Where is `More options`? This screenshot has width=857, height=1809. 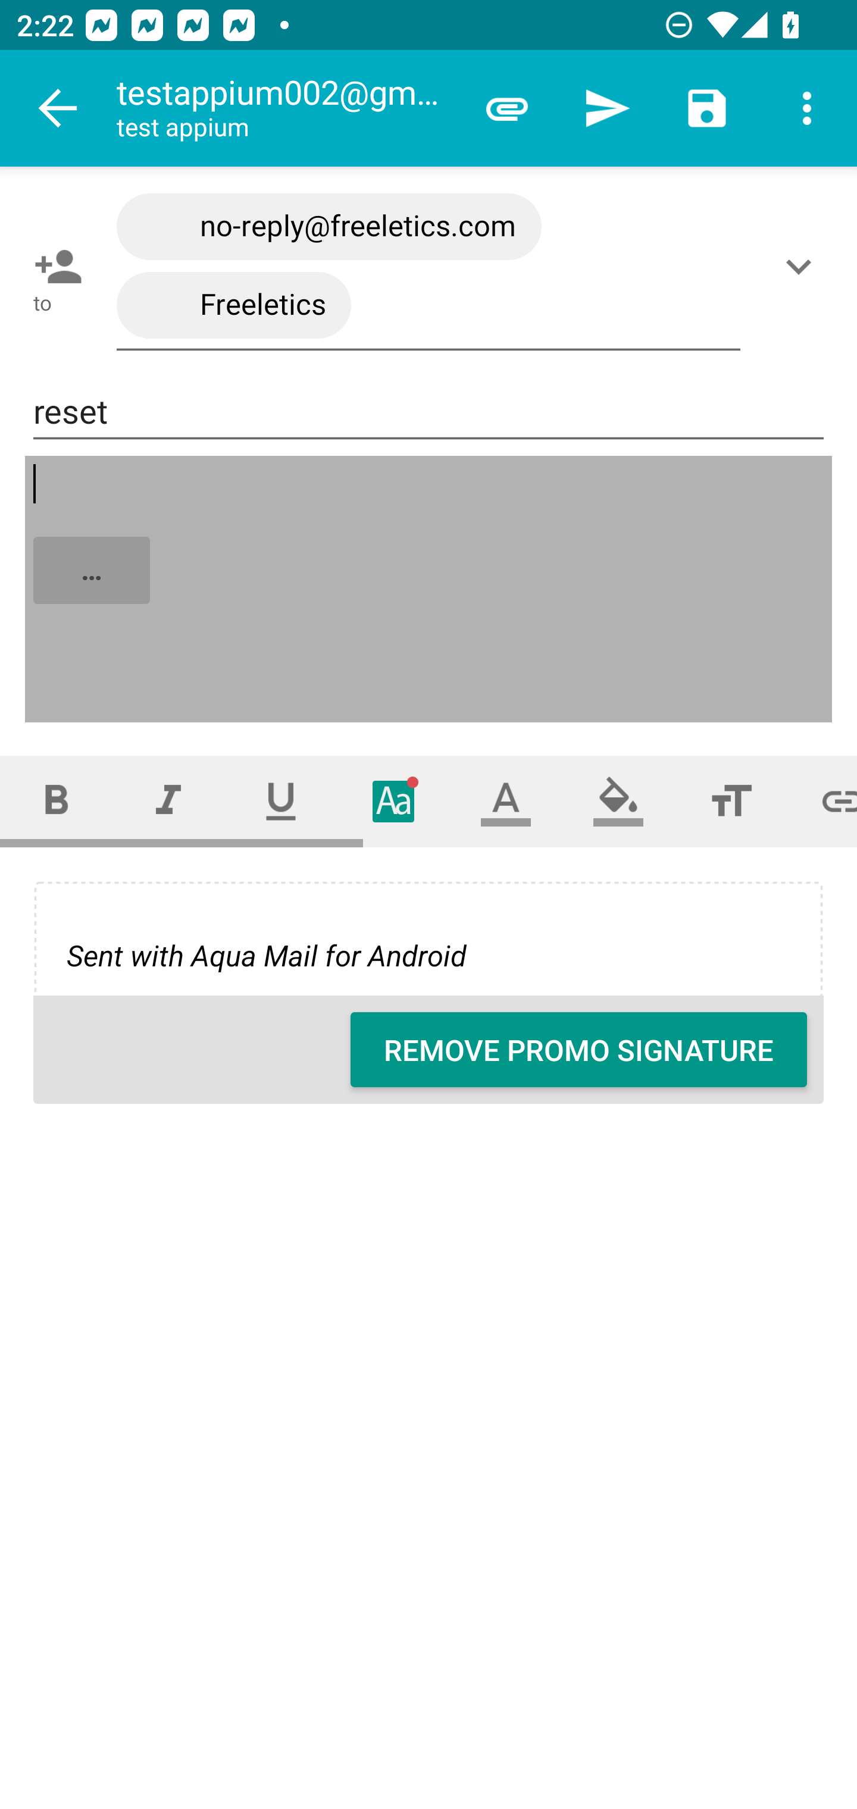 More options is located at coordinates (807, 108).